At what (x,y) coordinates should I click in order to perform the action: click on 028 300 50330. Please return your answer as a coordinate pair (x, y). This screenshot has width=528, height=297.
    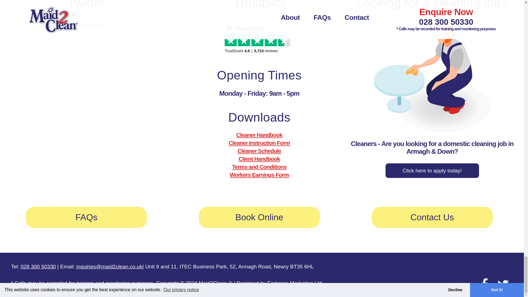
    Looking at the image, I should click on (38, 266).